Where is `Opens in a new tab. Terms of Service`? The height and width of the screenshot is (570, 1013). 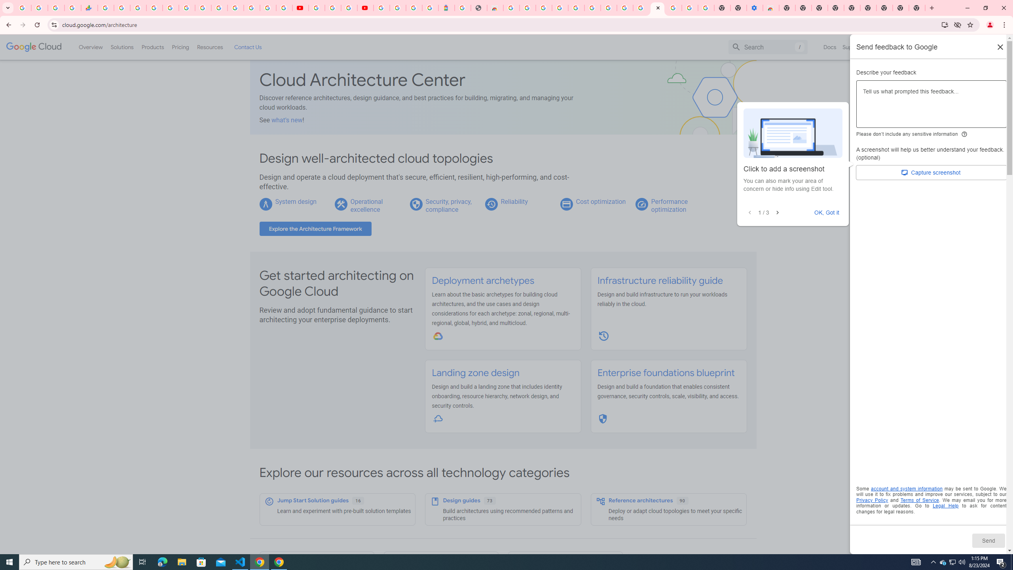 Opens in a new tab. Terms of Service is located at coordinates (920, 500).